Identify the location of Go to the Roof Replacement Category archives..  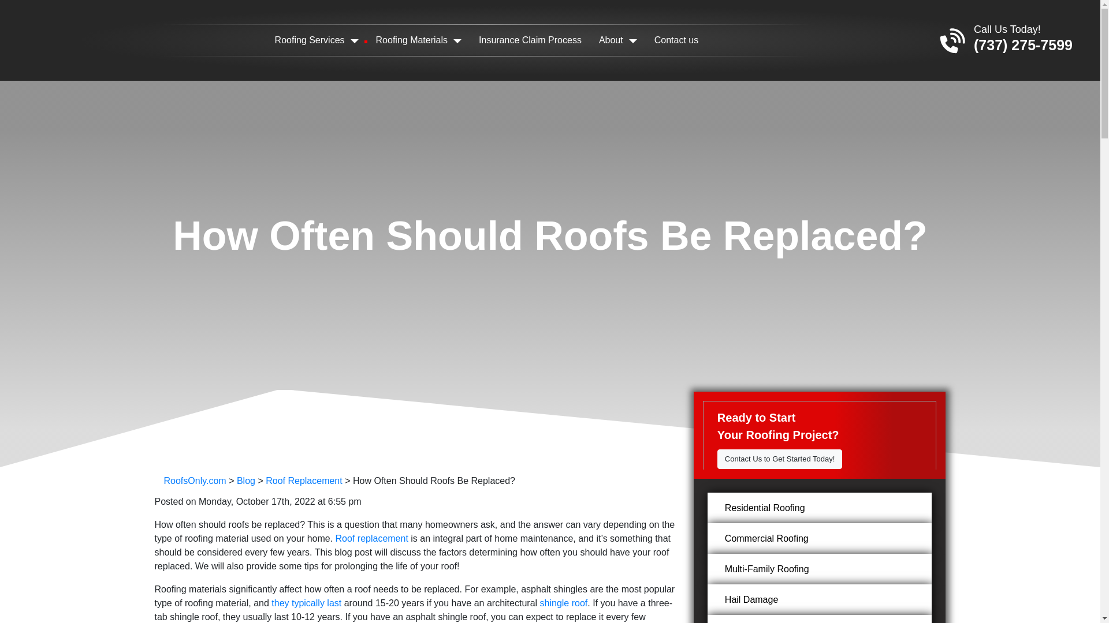
(304, 481).